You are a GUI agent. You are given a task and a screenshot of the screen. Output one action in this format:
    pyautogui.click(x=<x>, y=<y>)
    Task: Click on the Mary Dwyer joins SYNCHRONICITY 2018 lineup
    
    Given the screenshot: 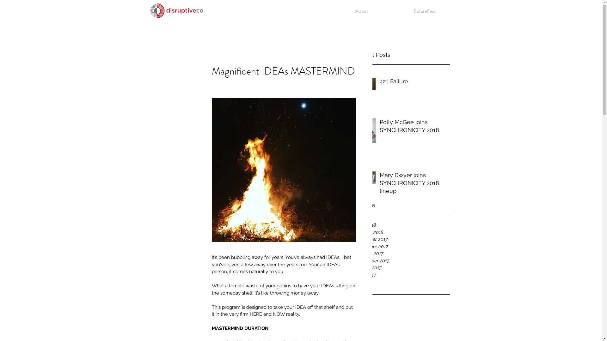 What is the action you would take?
    pyautogui.click(x=413, y=184)
    